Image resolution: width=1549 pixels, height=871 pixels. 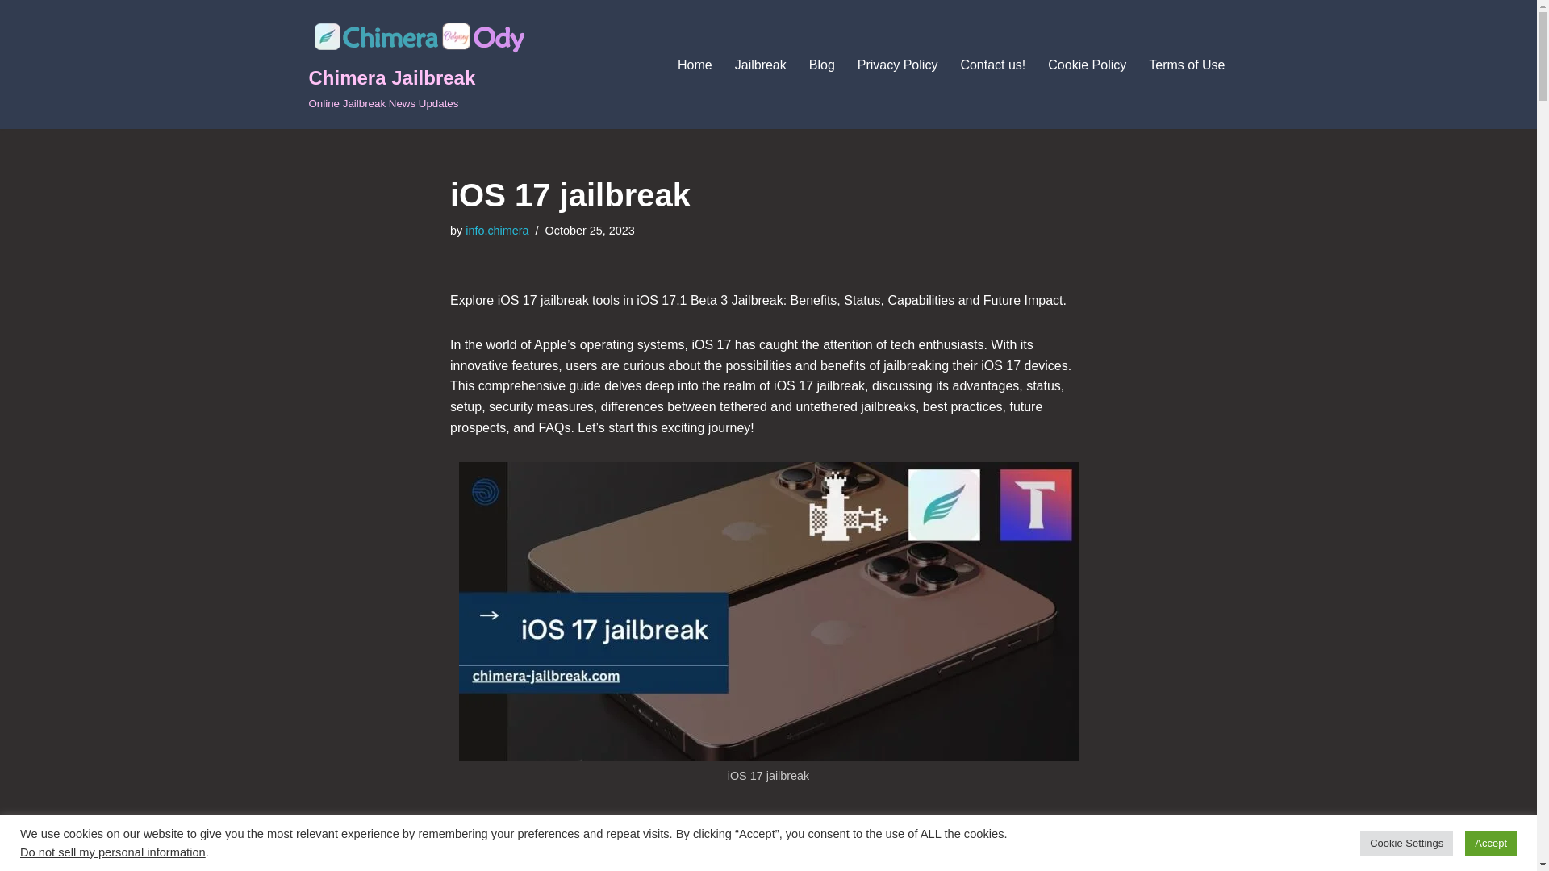 I want to click on Home, so click(x=417, y=65).